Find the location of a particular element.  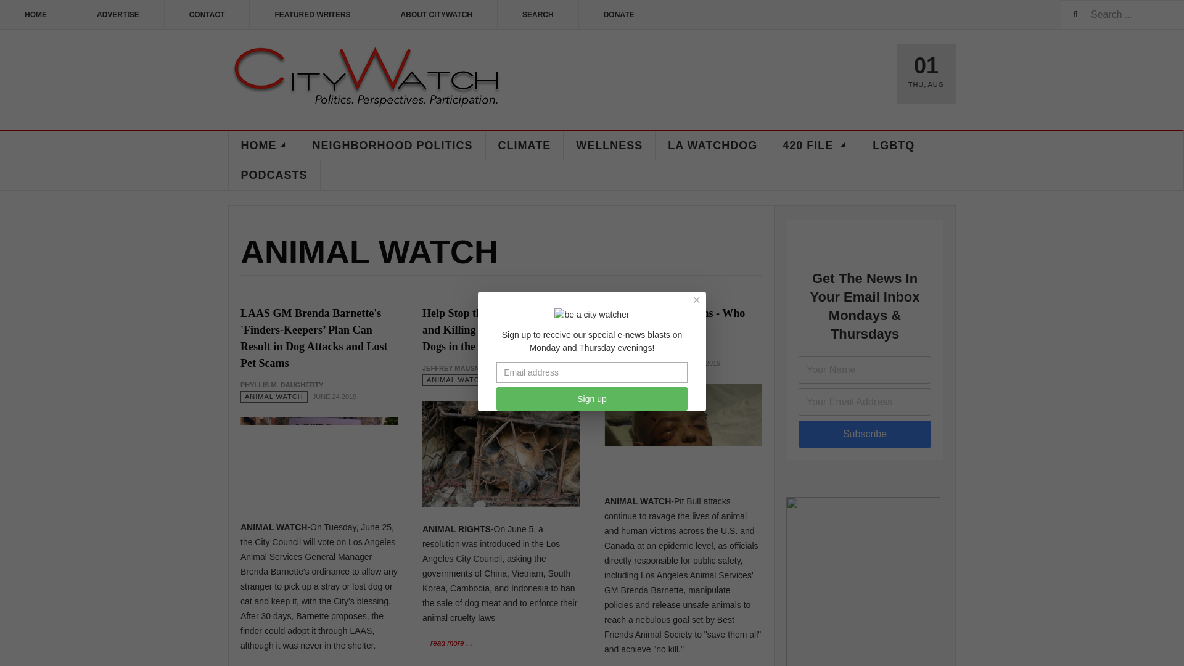

CityWatch Los Angeles is located at coordinates (366, 78).